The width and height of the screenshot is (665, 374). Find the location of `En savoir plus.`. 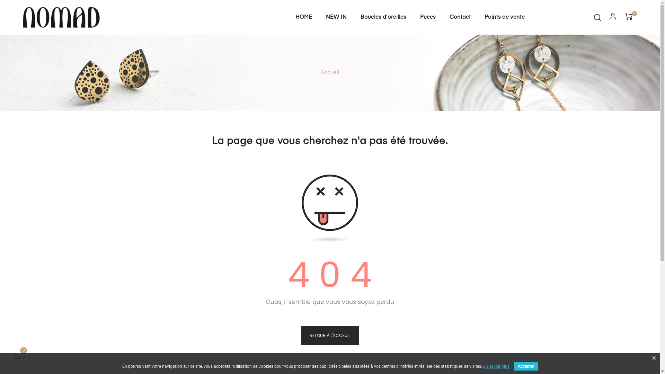

En savoir plus. is located at coordinates (497, 366).